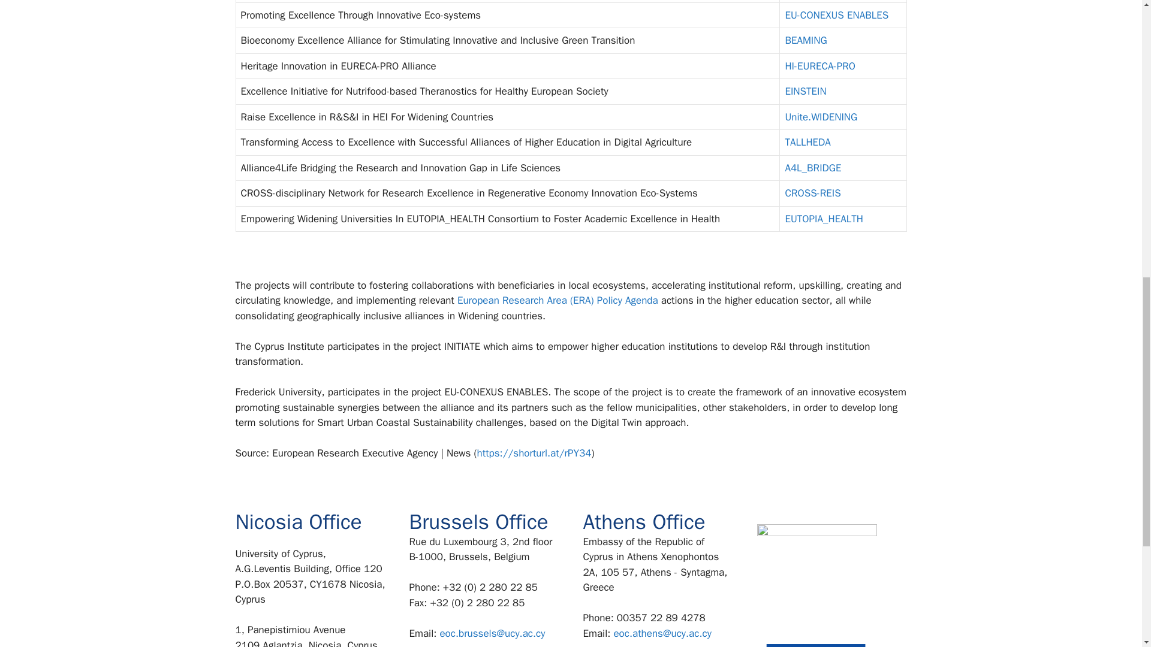 The width and height of the screenshot is (1151, 647). What do you see at coordinates (812, 193) in the screenshot?
I see `CROSS-REIS` at bounding box center [812, 193].